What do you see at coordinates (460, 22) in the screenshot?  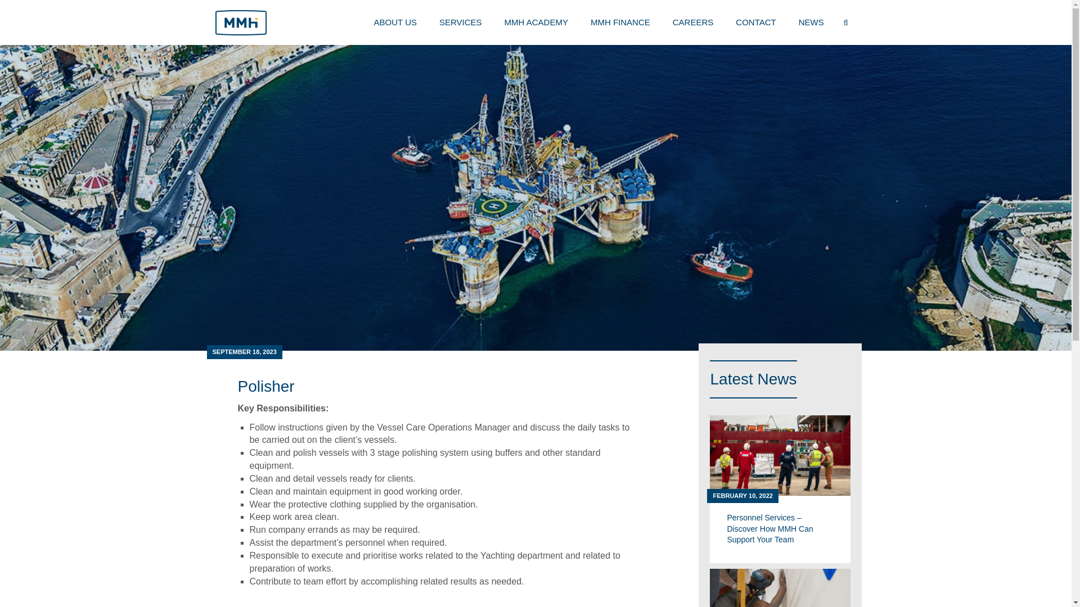 I see `Services` at bounding box center [460, 22].